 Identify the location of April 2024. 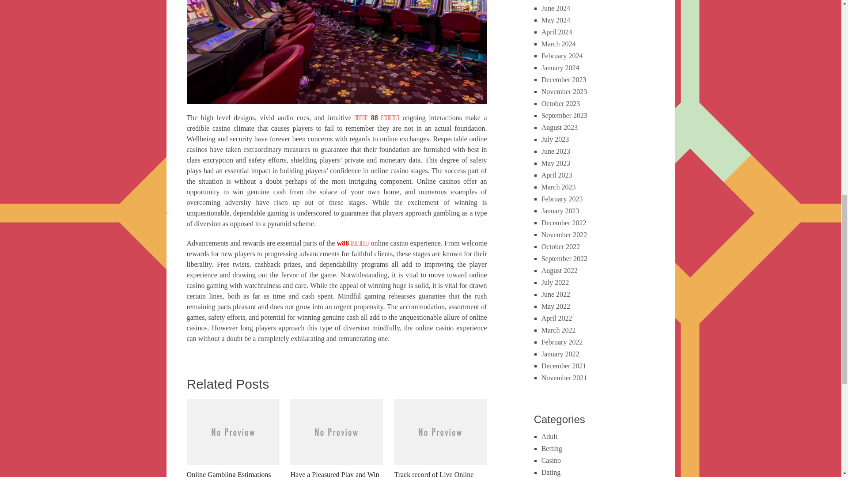
(557, 32).